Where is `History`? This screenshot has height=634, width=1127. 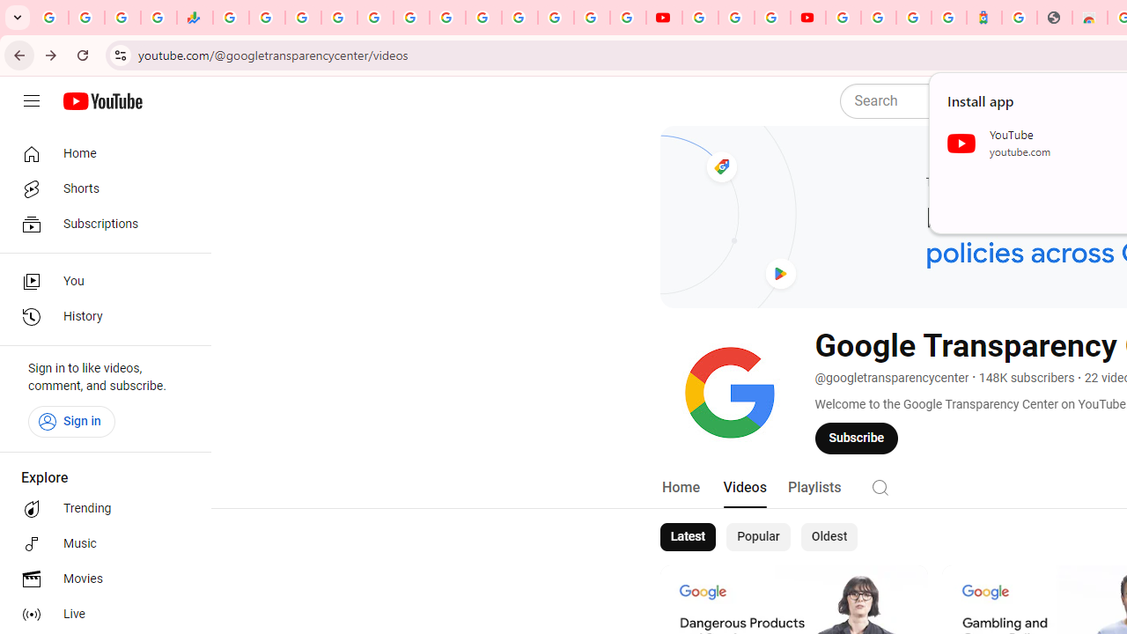 History is located at coordinates (100, 317).